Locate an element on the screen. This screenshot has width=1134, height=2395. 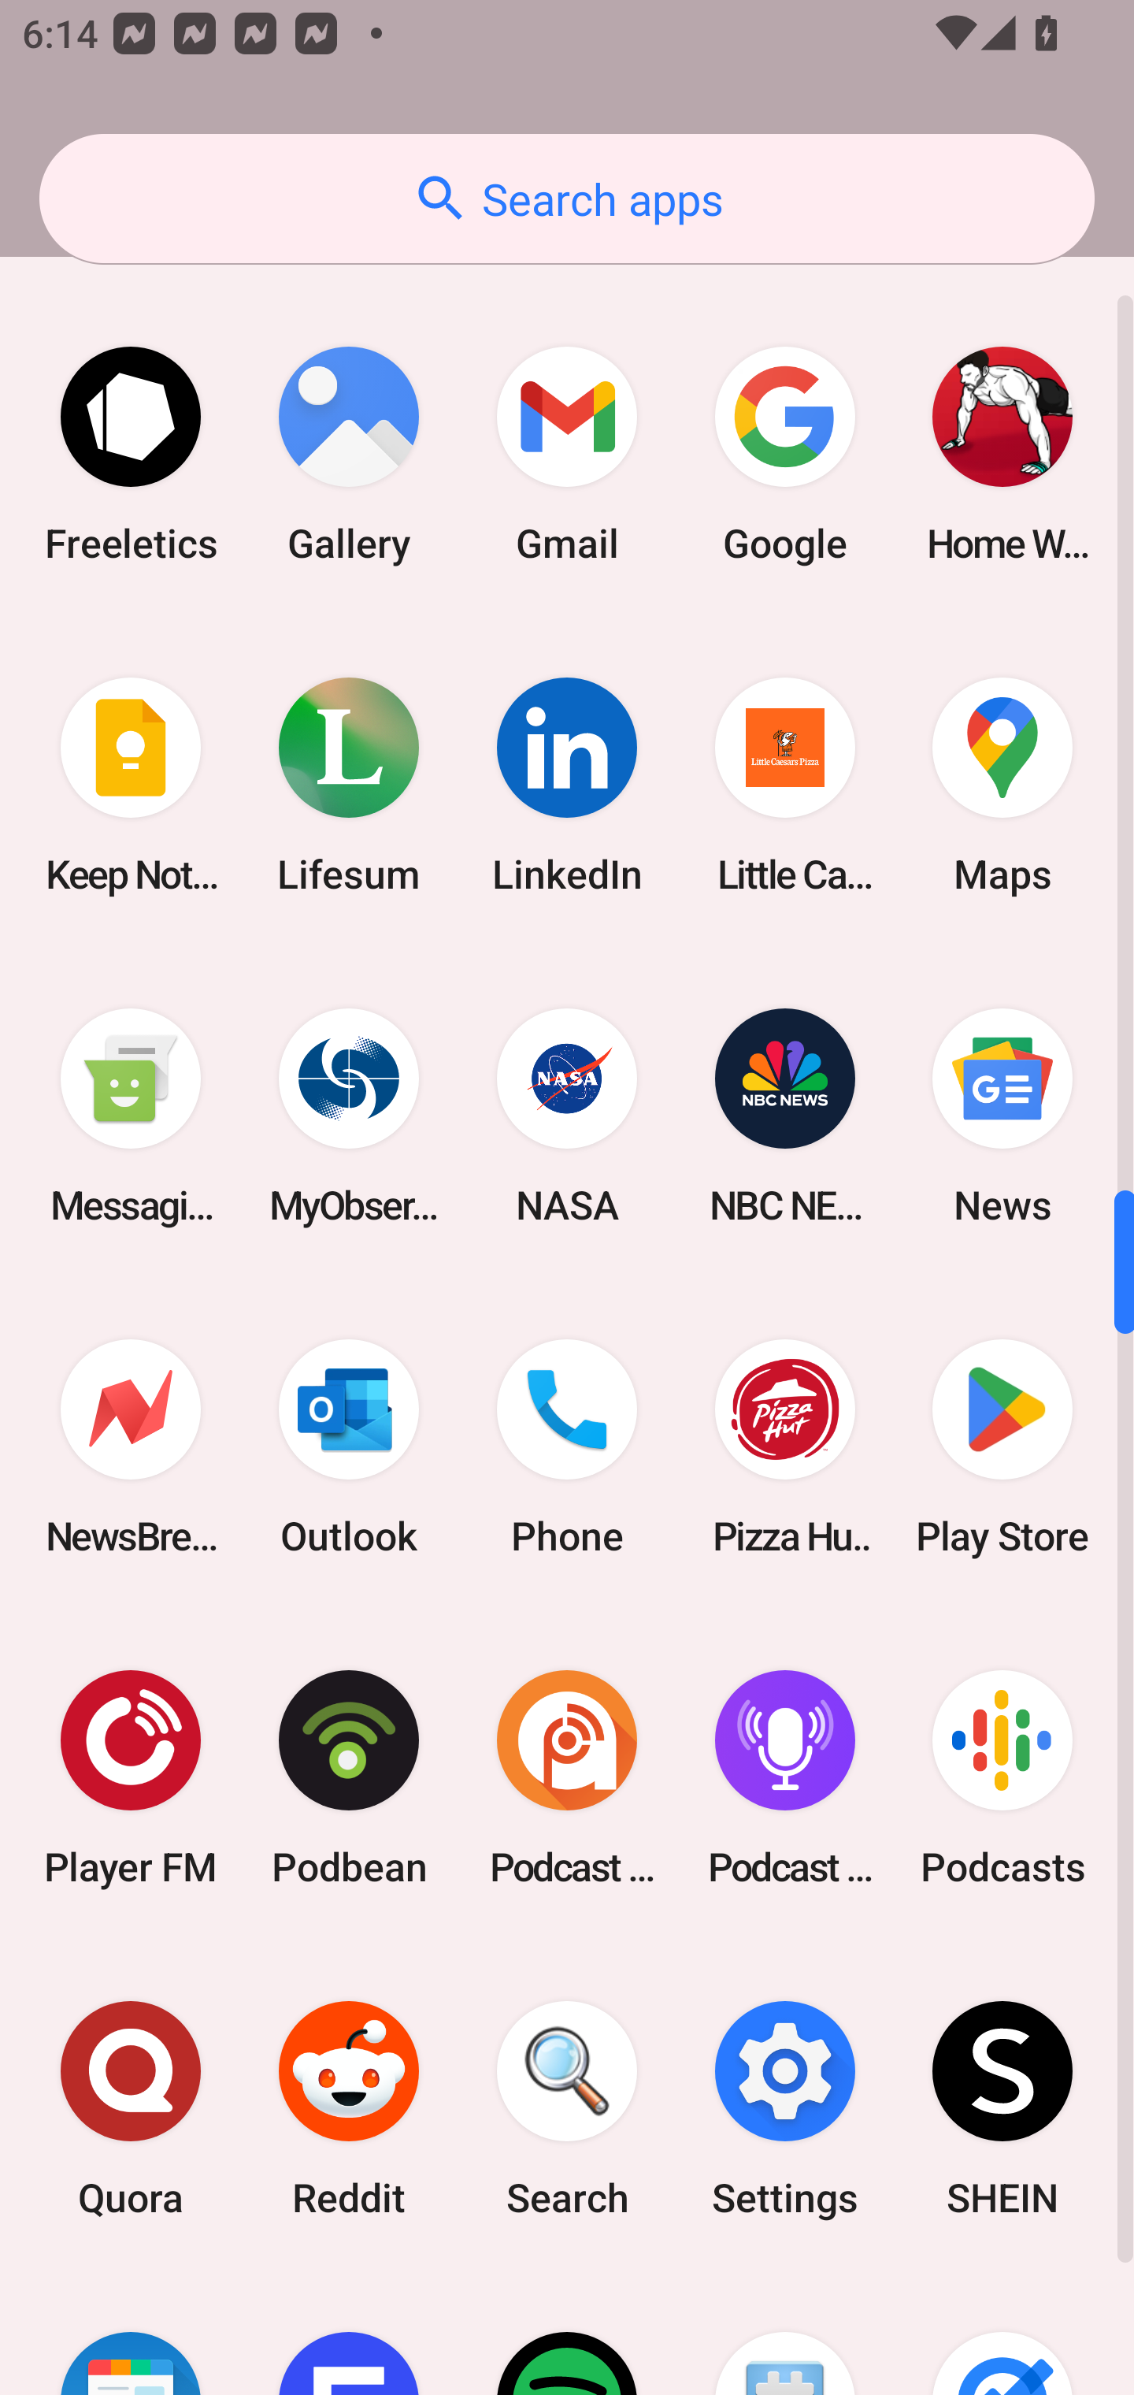
Podcasts is located at coordinates (1002, 1777).